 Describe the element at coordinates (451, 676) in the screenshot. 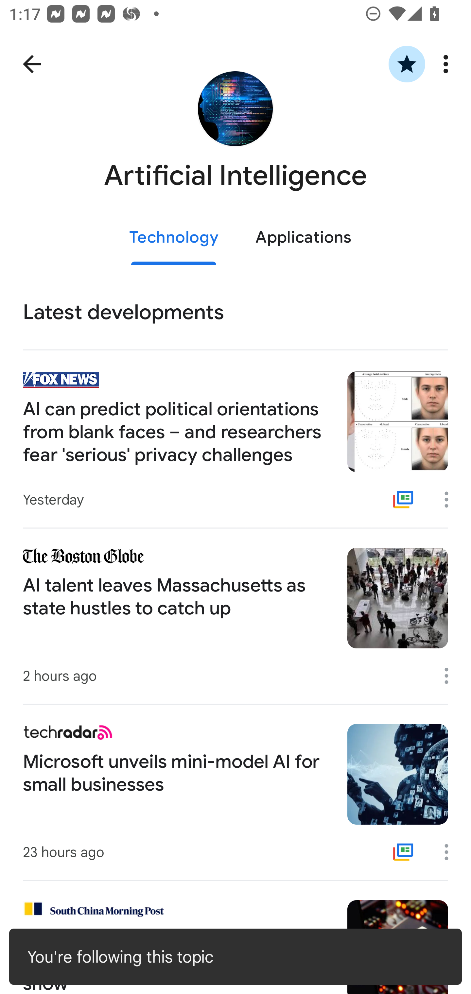

I see `More options` at that location.